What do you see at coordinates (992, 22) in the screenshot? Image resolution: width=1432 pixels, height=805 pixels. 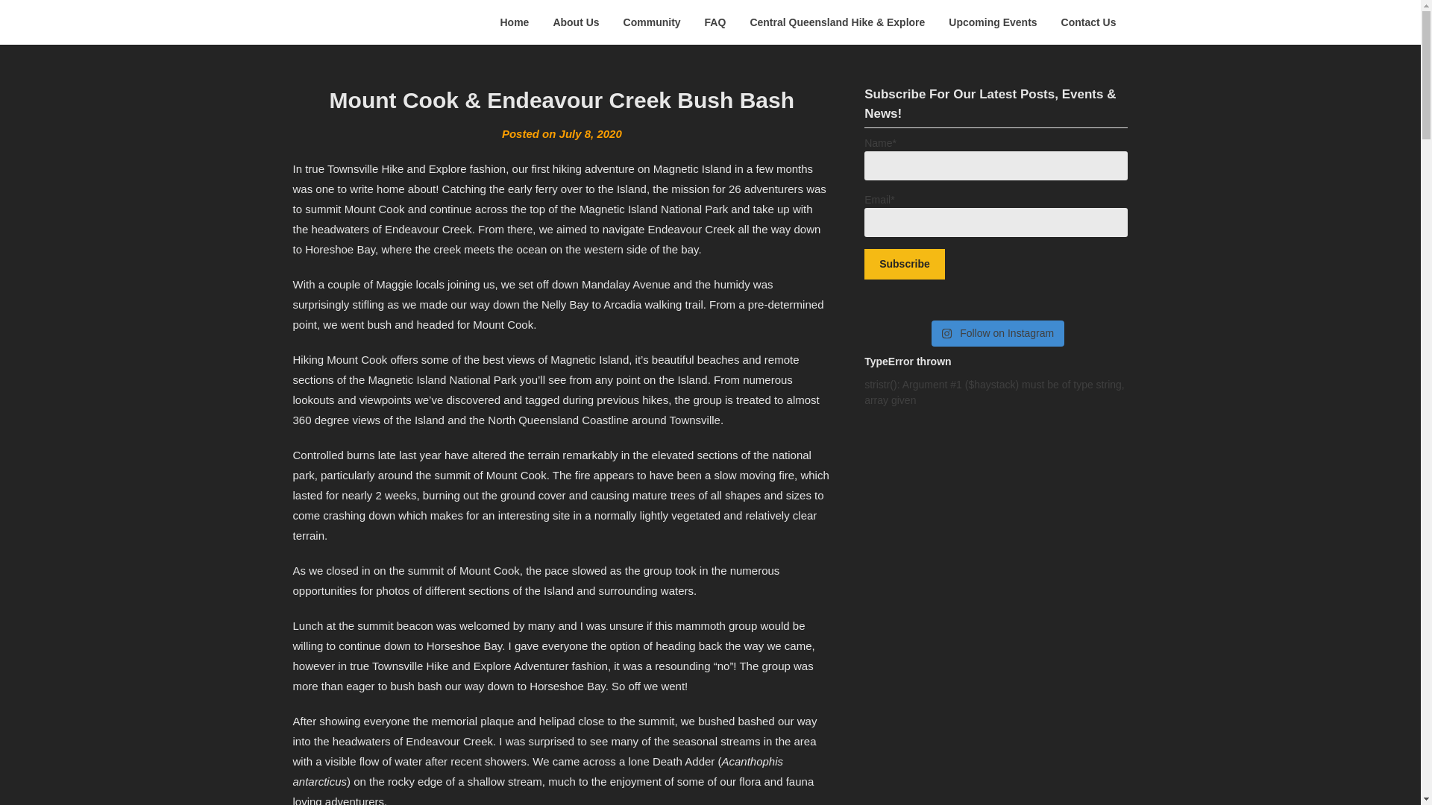 I see `Upcoming Events` at bounding box center [992, 22].